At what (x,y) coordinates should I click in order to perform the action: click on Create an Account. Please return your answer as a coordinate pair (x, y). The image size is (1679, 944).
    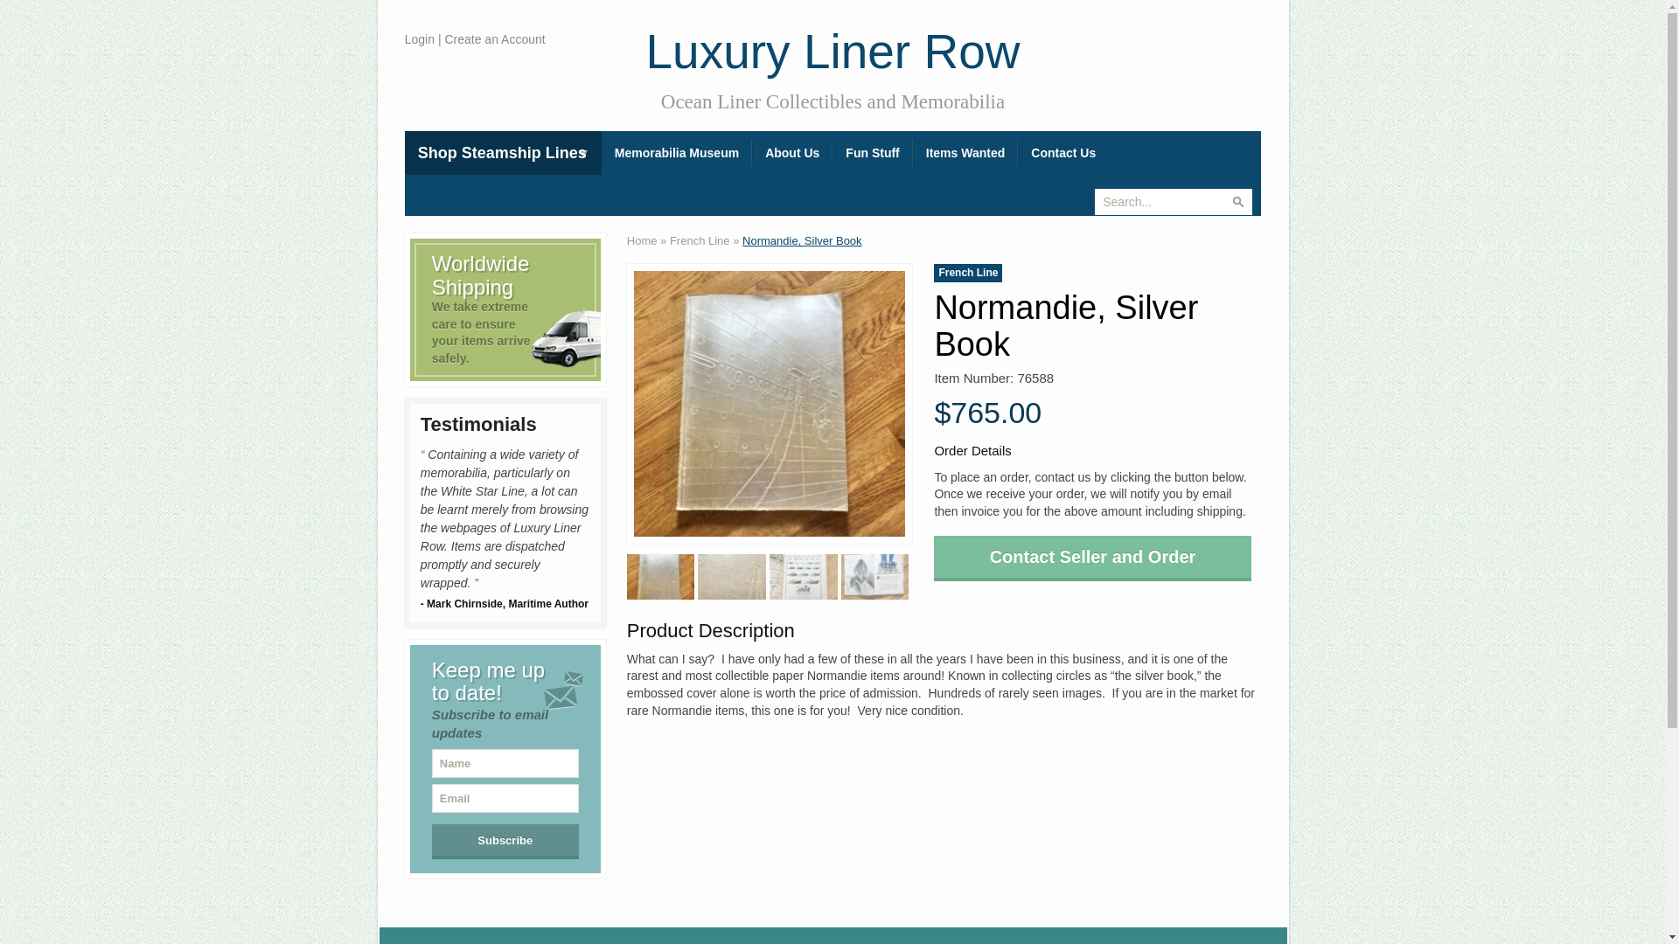
    Looking at the image, I should click on (494, 38).